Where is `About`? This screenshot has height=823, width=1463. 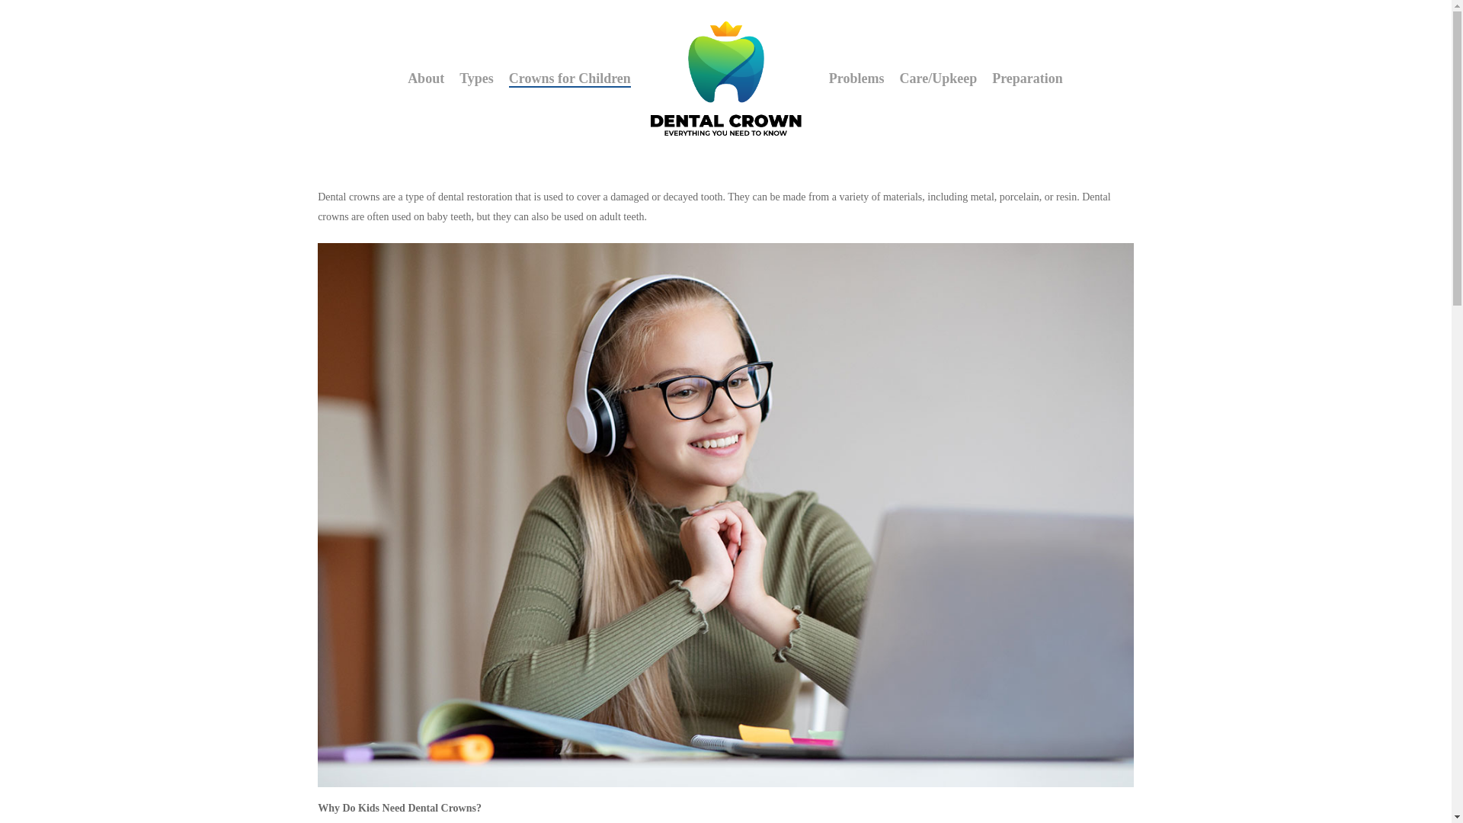 About is located at coordinates (426, 78).